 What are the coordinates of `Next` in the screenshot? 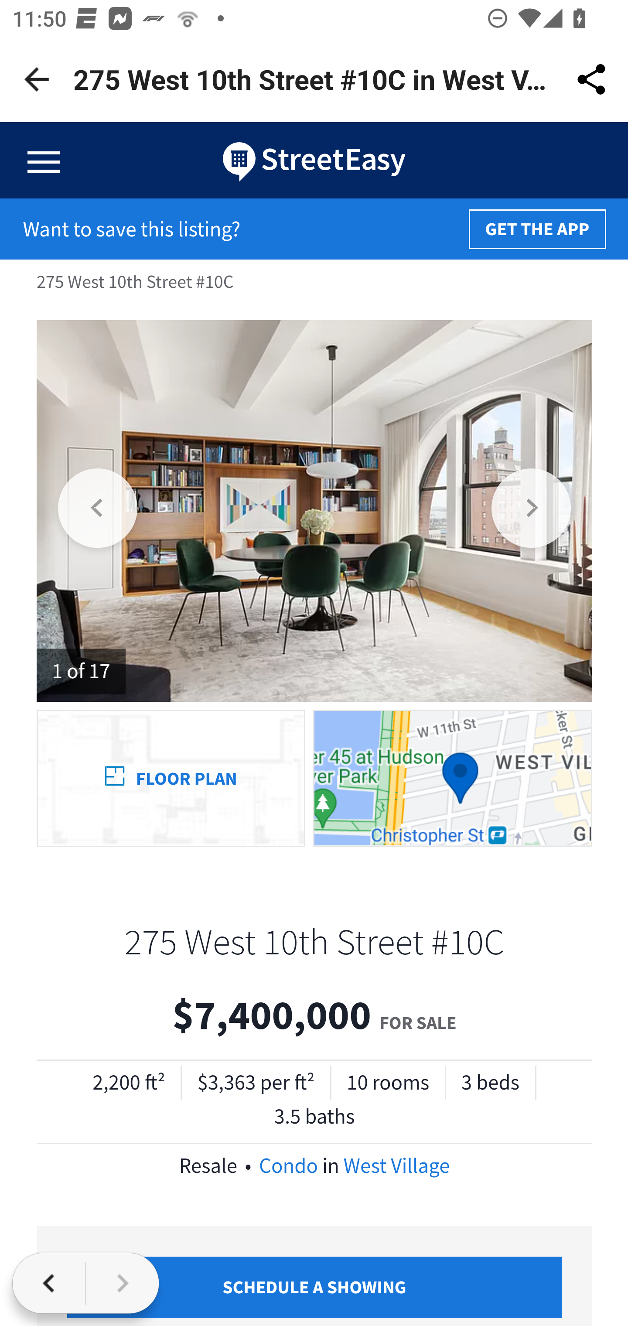 It's located at (532, 510).